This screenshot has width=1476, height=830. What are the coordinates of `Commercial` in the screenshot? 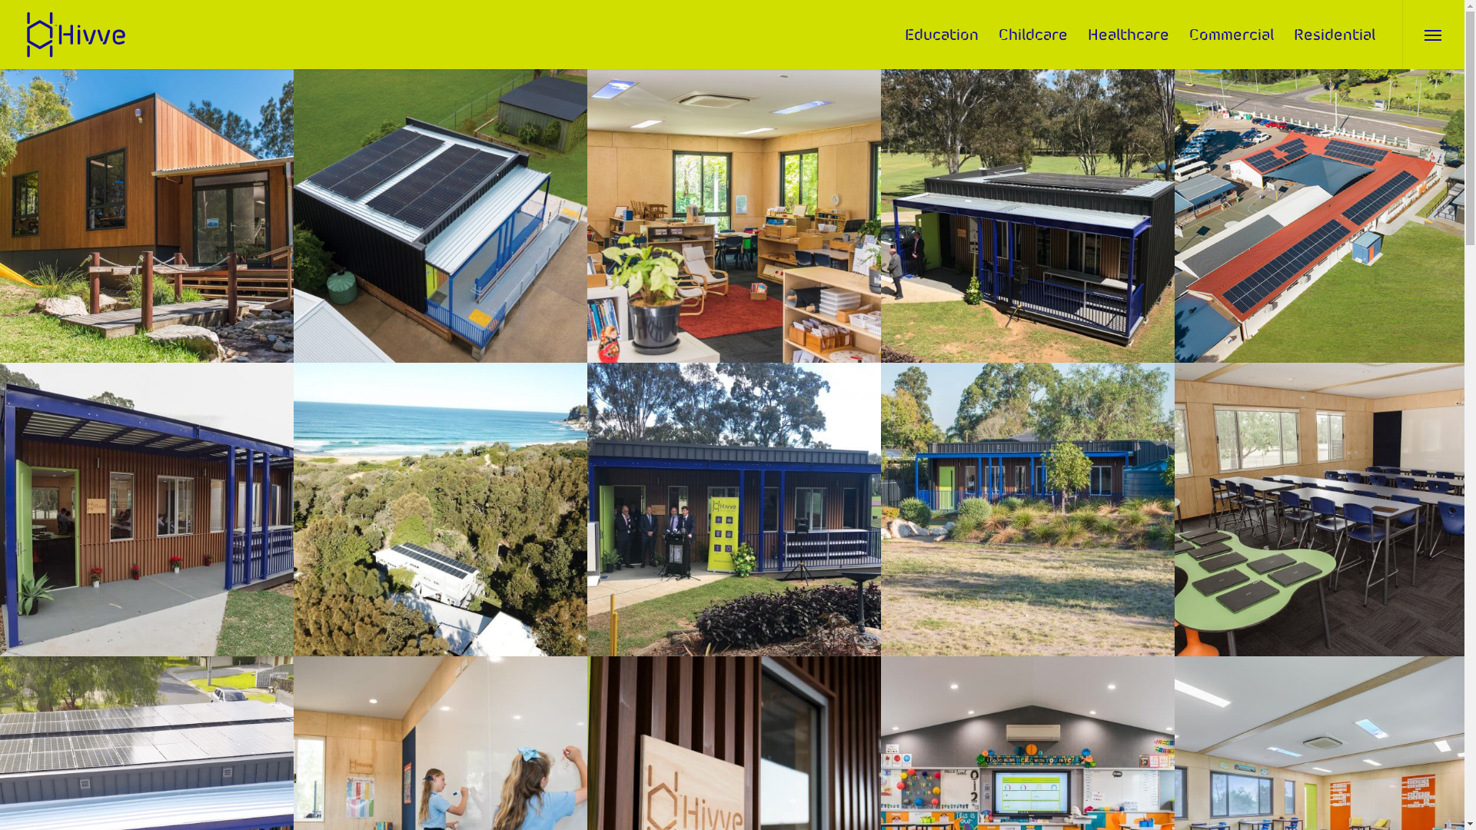 It's located at (1232, 35).